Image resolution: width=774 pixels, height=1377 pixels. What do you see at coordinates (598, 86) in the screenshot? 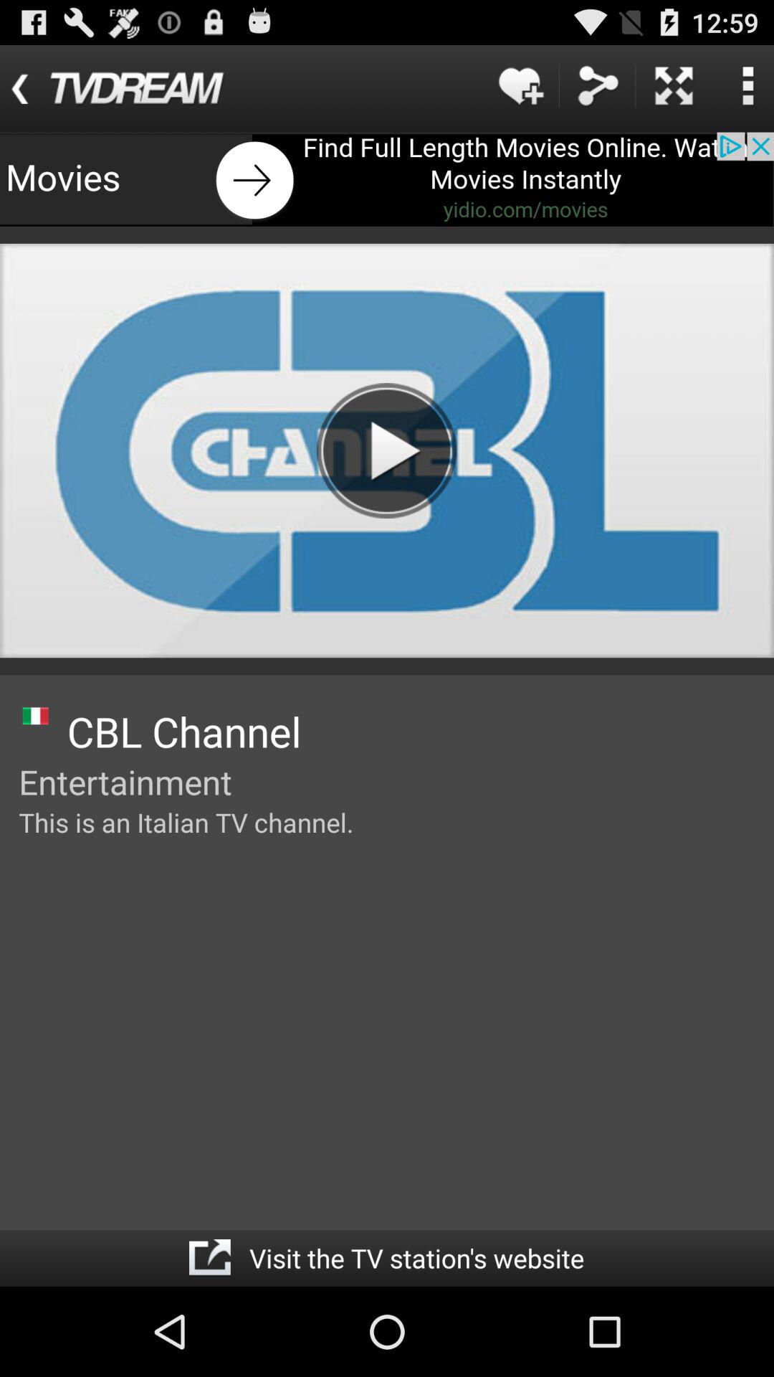
I see `share this application` at bounding box center [598, 86].